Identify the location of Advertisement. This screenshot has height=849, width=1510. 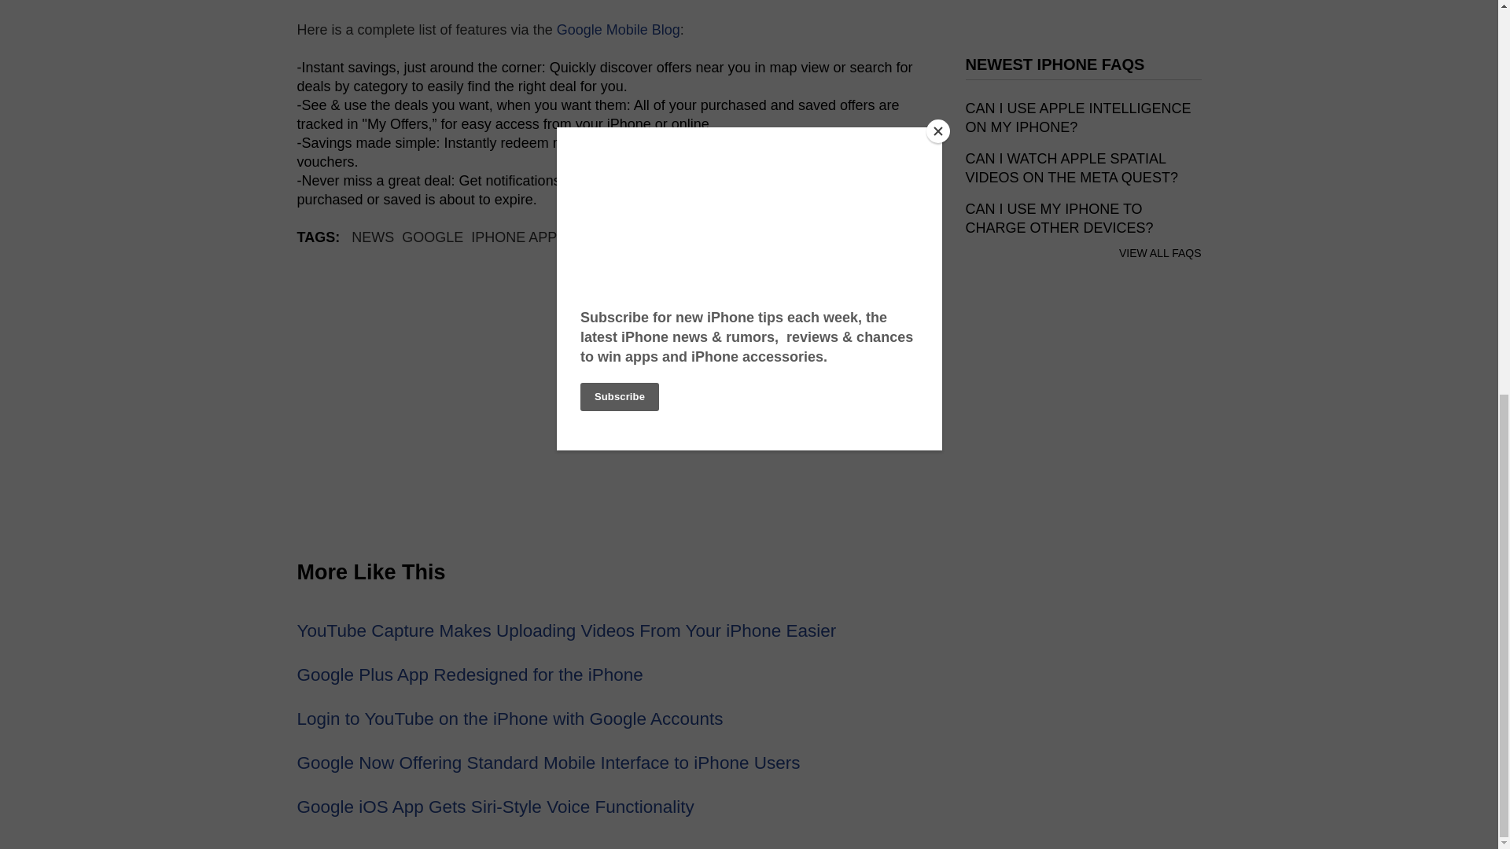
(616, 404).